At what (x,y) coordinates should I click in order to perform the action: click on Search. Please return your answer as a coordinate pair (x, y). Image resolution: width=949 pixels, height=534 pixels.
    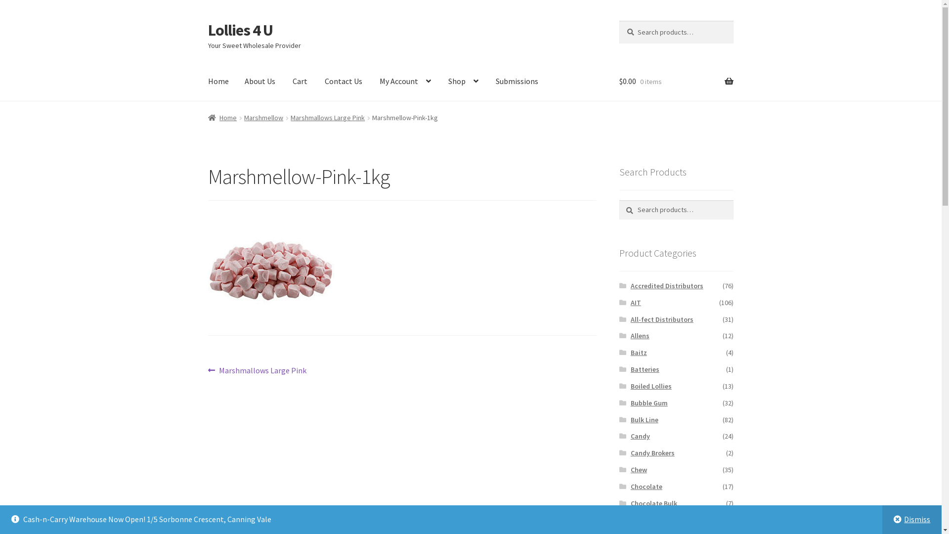
    Looking at the image, I should click on (619, 21).